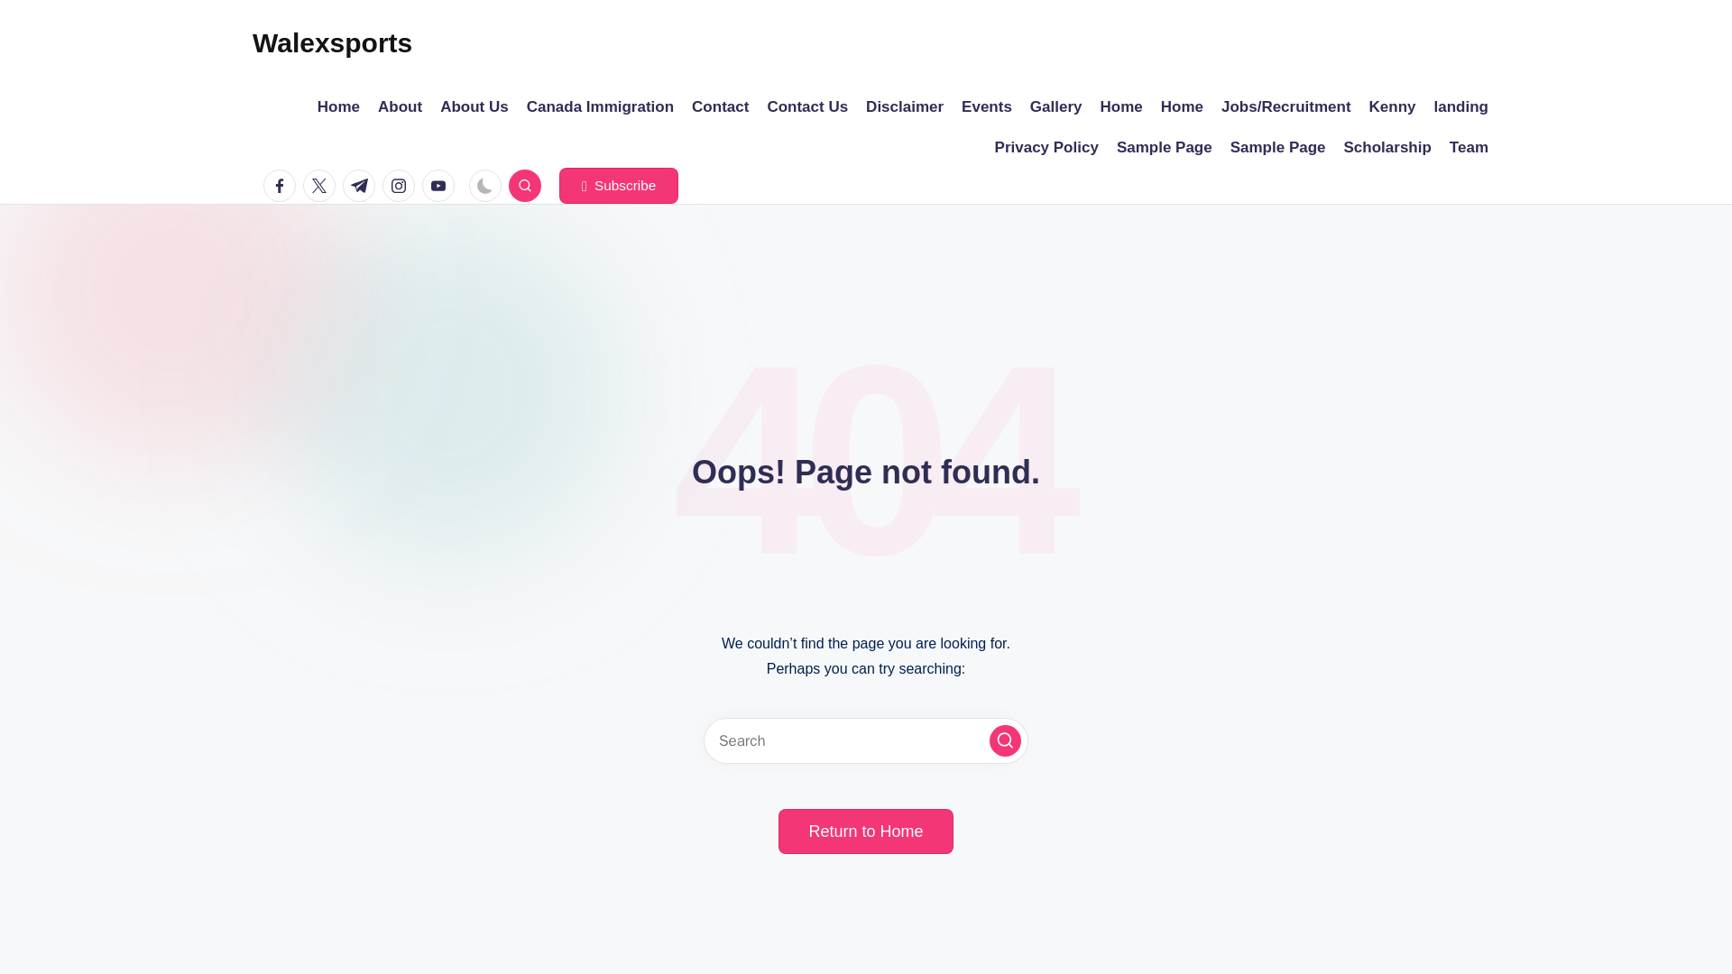 The height and width of the screenshot is (974, 1732). Describe the element at coordinates (599, 106) in the screenshot. I see `Canada Immigration` at that location.